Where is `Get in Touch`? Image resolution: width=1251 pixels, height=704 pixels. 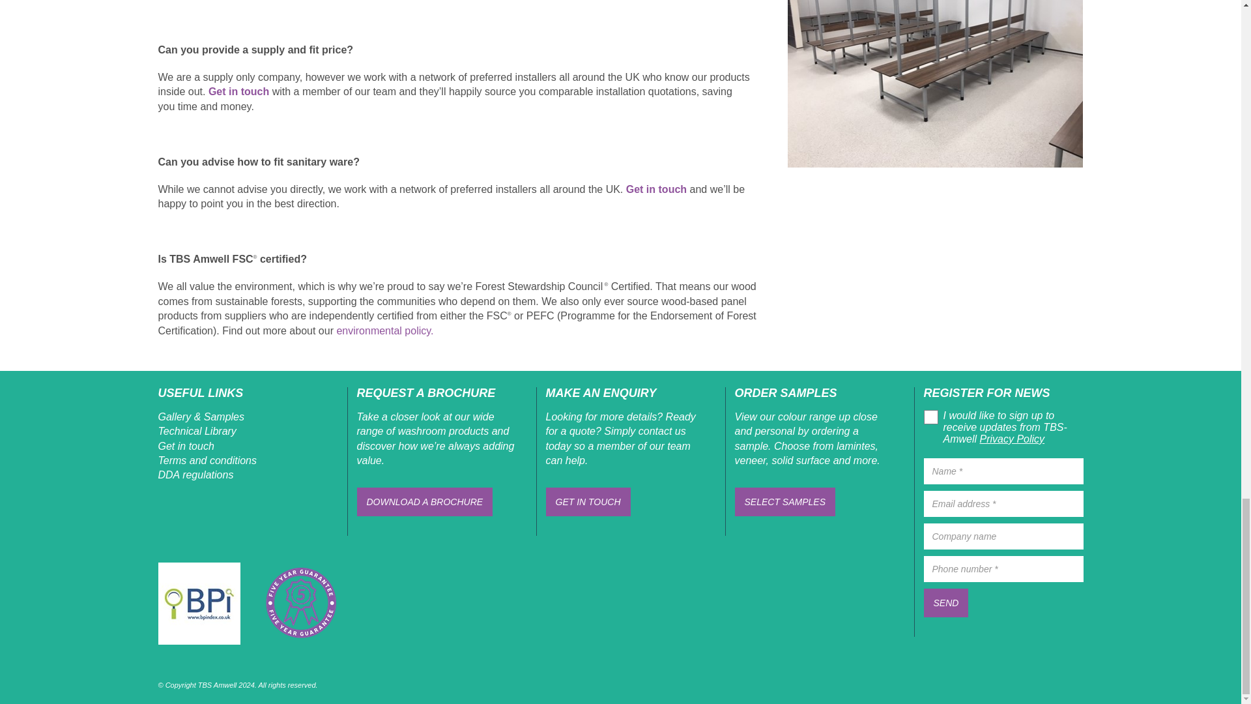
Get in Touch is located at coordinates (238, 91).